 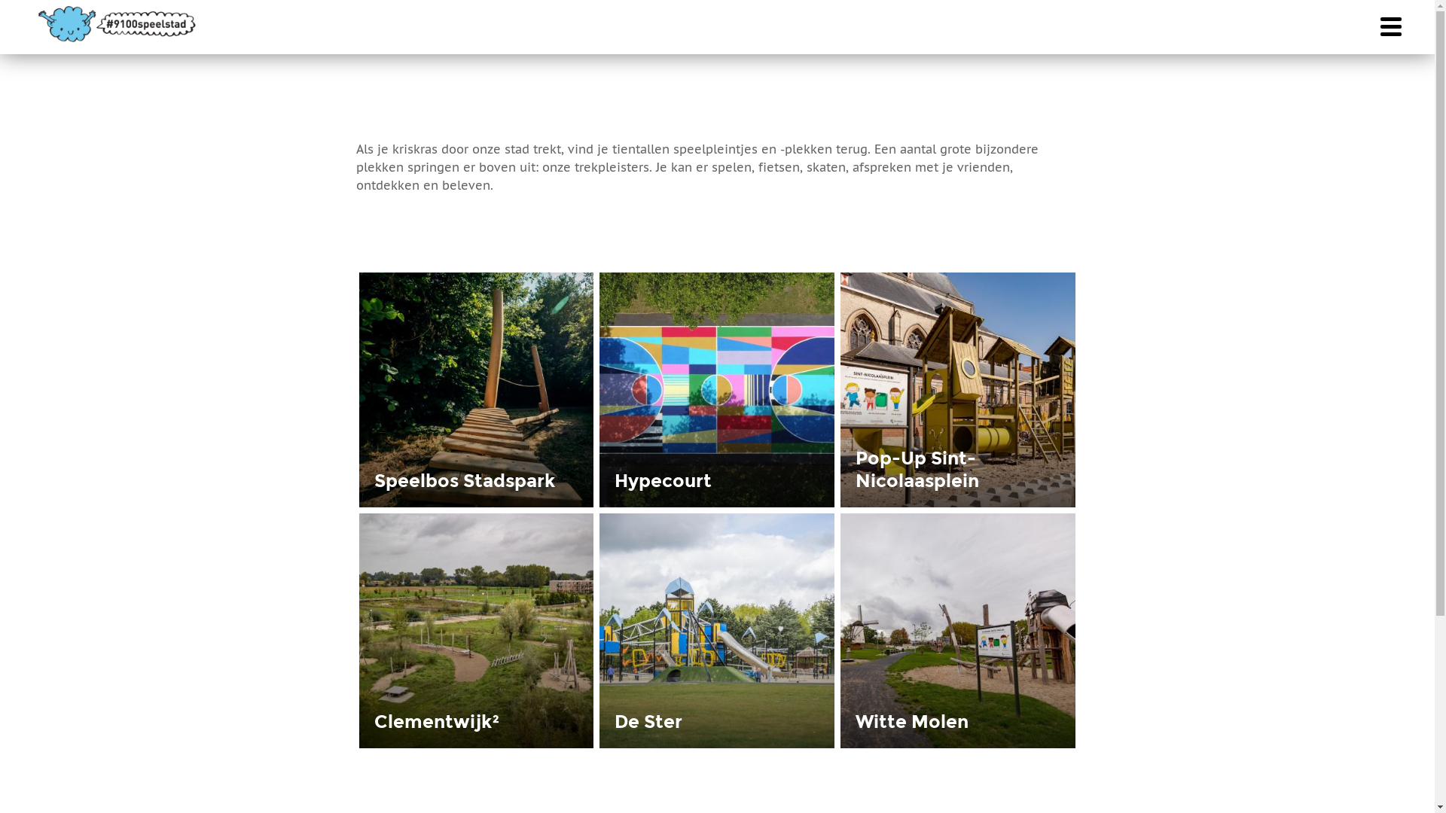 What do you see at coordinates (648, 721) in the screenshot?
I see `De Ster` at bounding box center [648, 721].